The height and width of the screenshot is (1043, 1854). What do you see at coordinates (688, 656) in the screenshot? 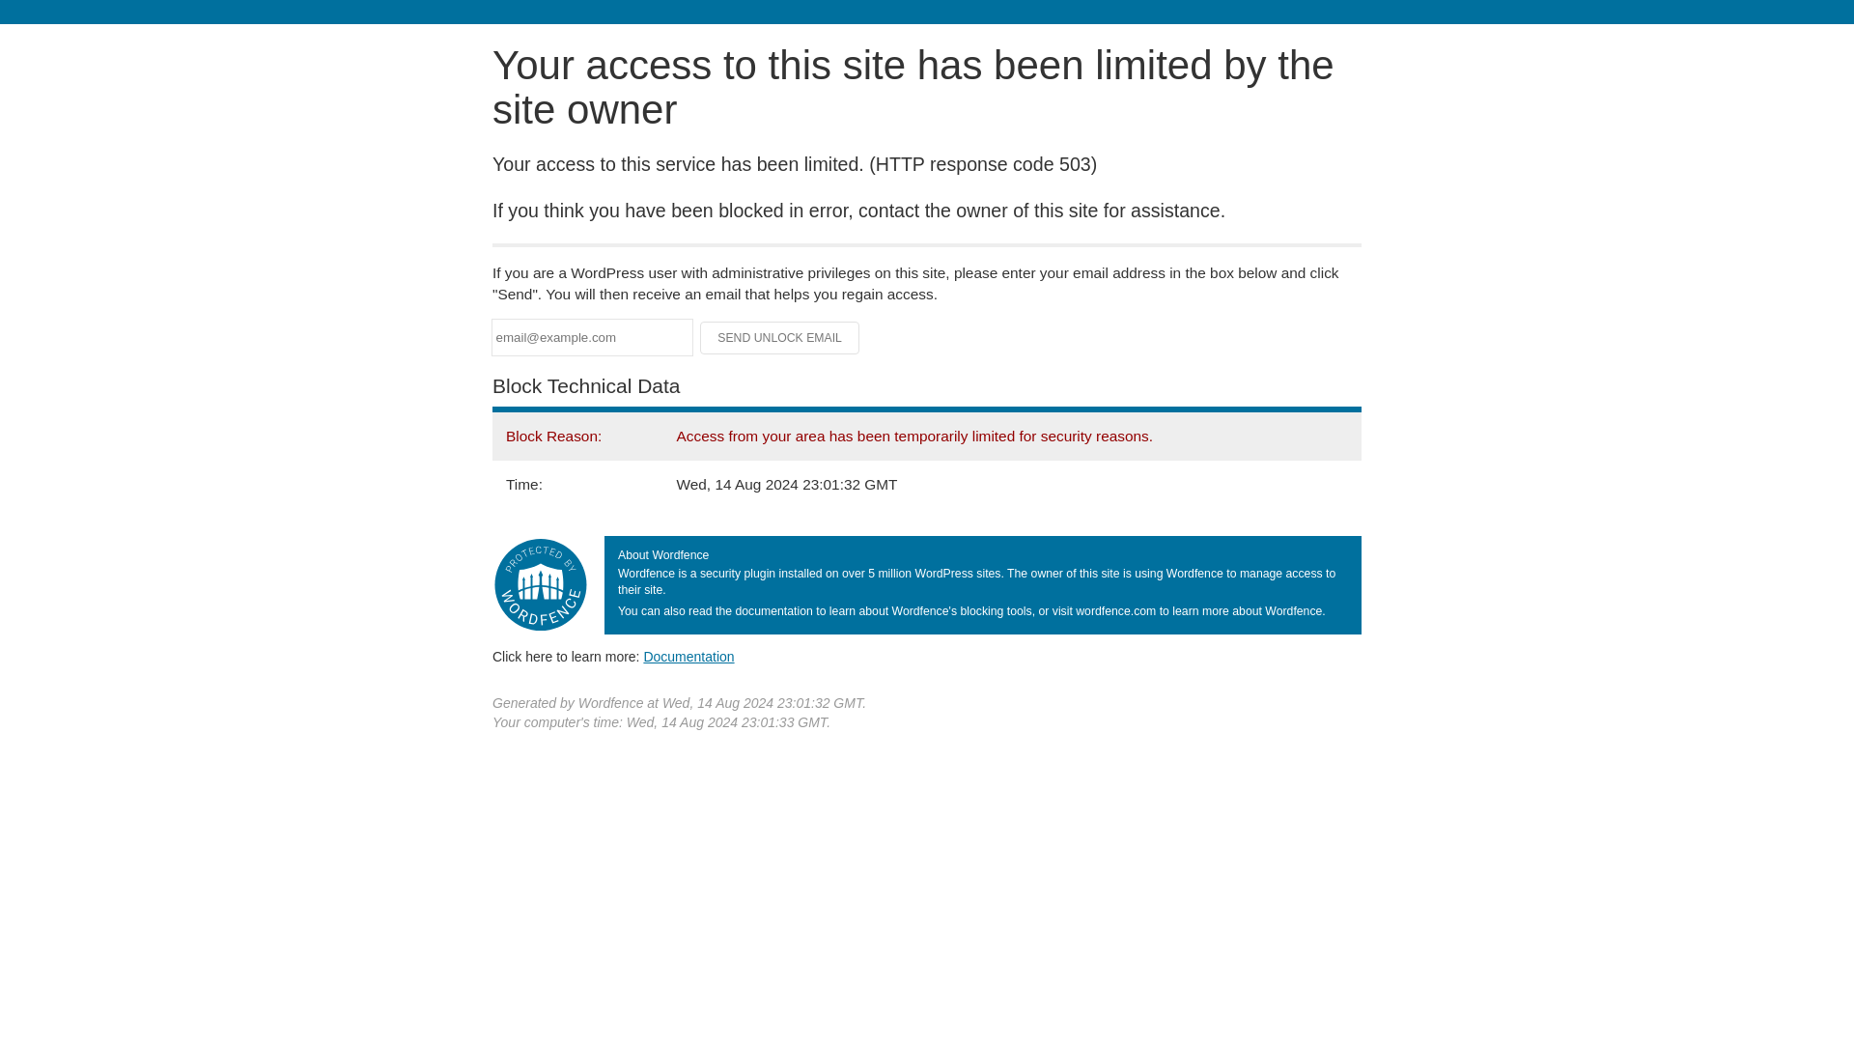
I see `Documentation` at bounding box center [688, 656].